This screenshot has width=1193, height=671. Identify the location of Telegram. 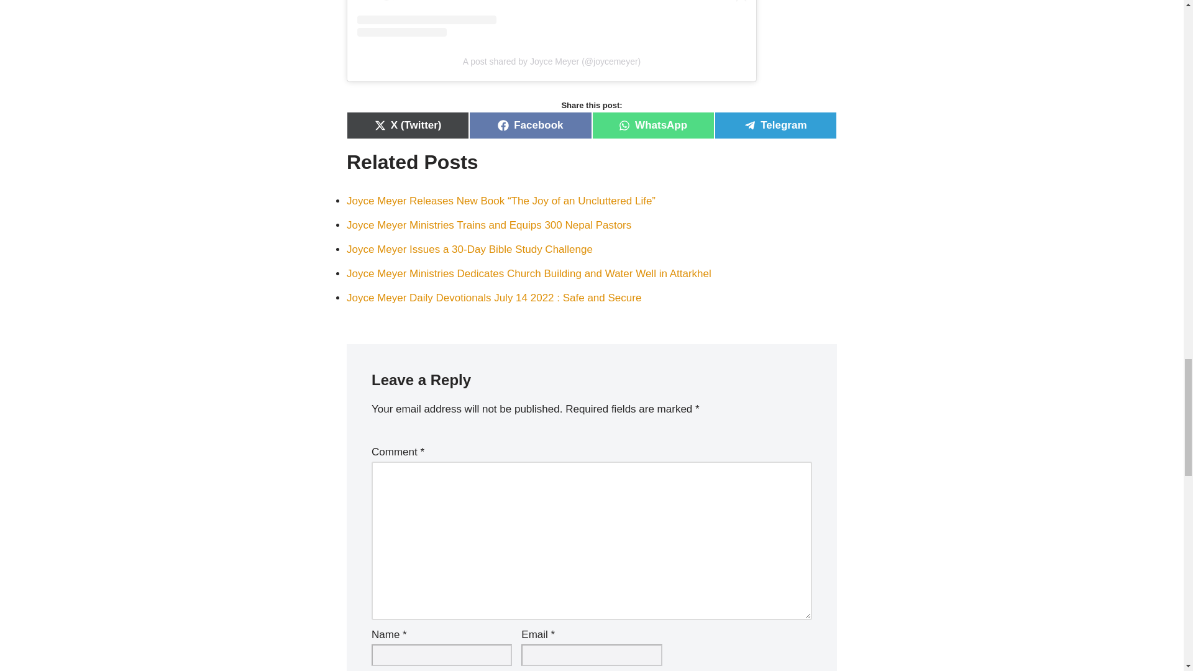
(775, 126).